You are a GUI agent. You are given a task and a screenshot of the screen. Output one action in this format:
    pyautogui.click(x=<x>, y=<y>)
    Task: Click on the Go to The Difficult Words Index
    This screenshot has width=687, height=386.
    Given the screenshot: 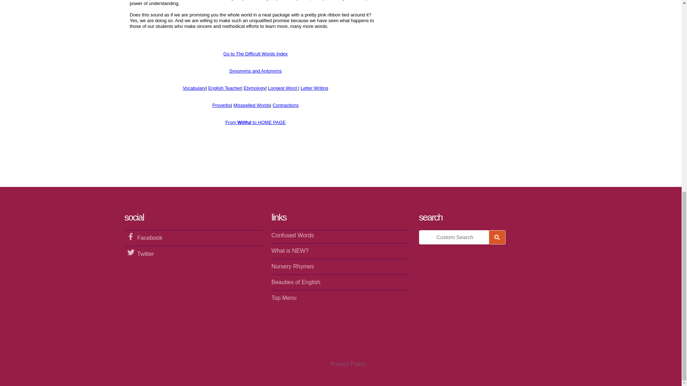 What is the action you would take?
    pyautogui.click(x=255, y=54)
    